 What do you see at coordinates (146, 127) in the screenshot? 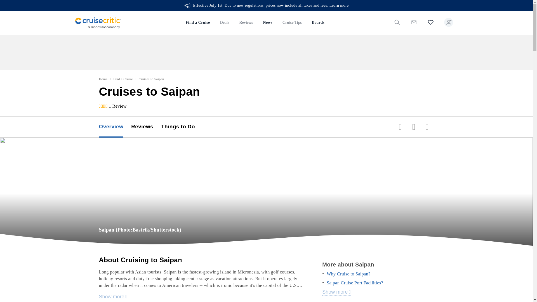
I see `Reviews` at bounding box center [146, 127].